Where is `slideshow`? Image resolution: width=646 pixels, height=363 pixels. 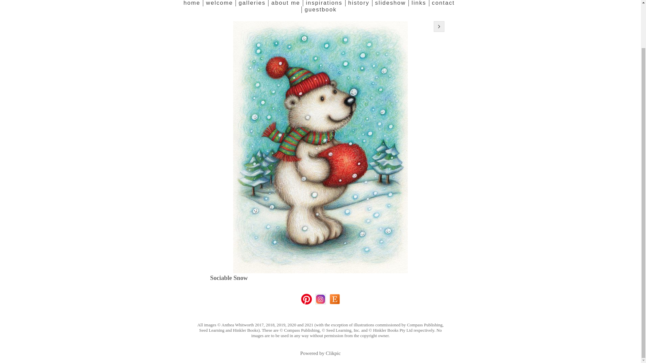 slideshow is located at coordinates (390, 3).